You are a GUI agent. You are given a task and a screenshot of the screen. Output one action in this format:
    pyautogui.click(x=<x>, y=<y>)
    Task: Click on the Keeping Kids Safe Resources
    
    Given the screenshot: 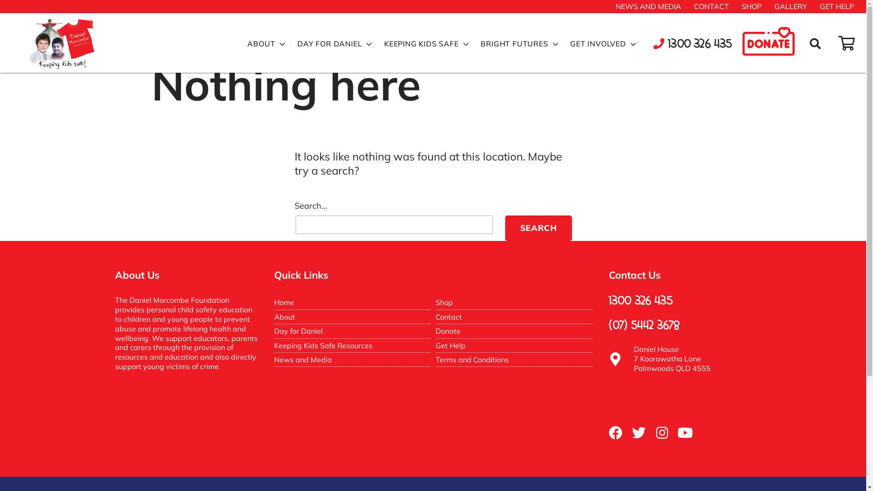 What is the action you would take?
    pyautogui.click(x=323, y=346)
    